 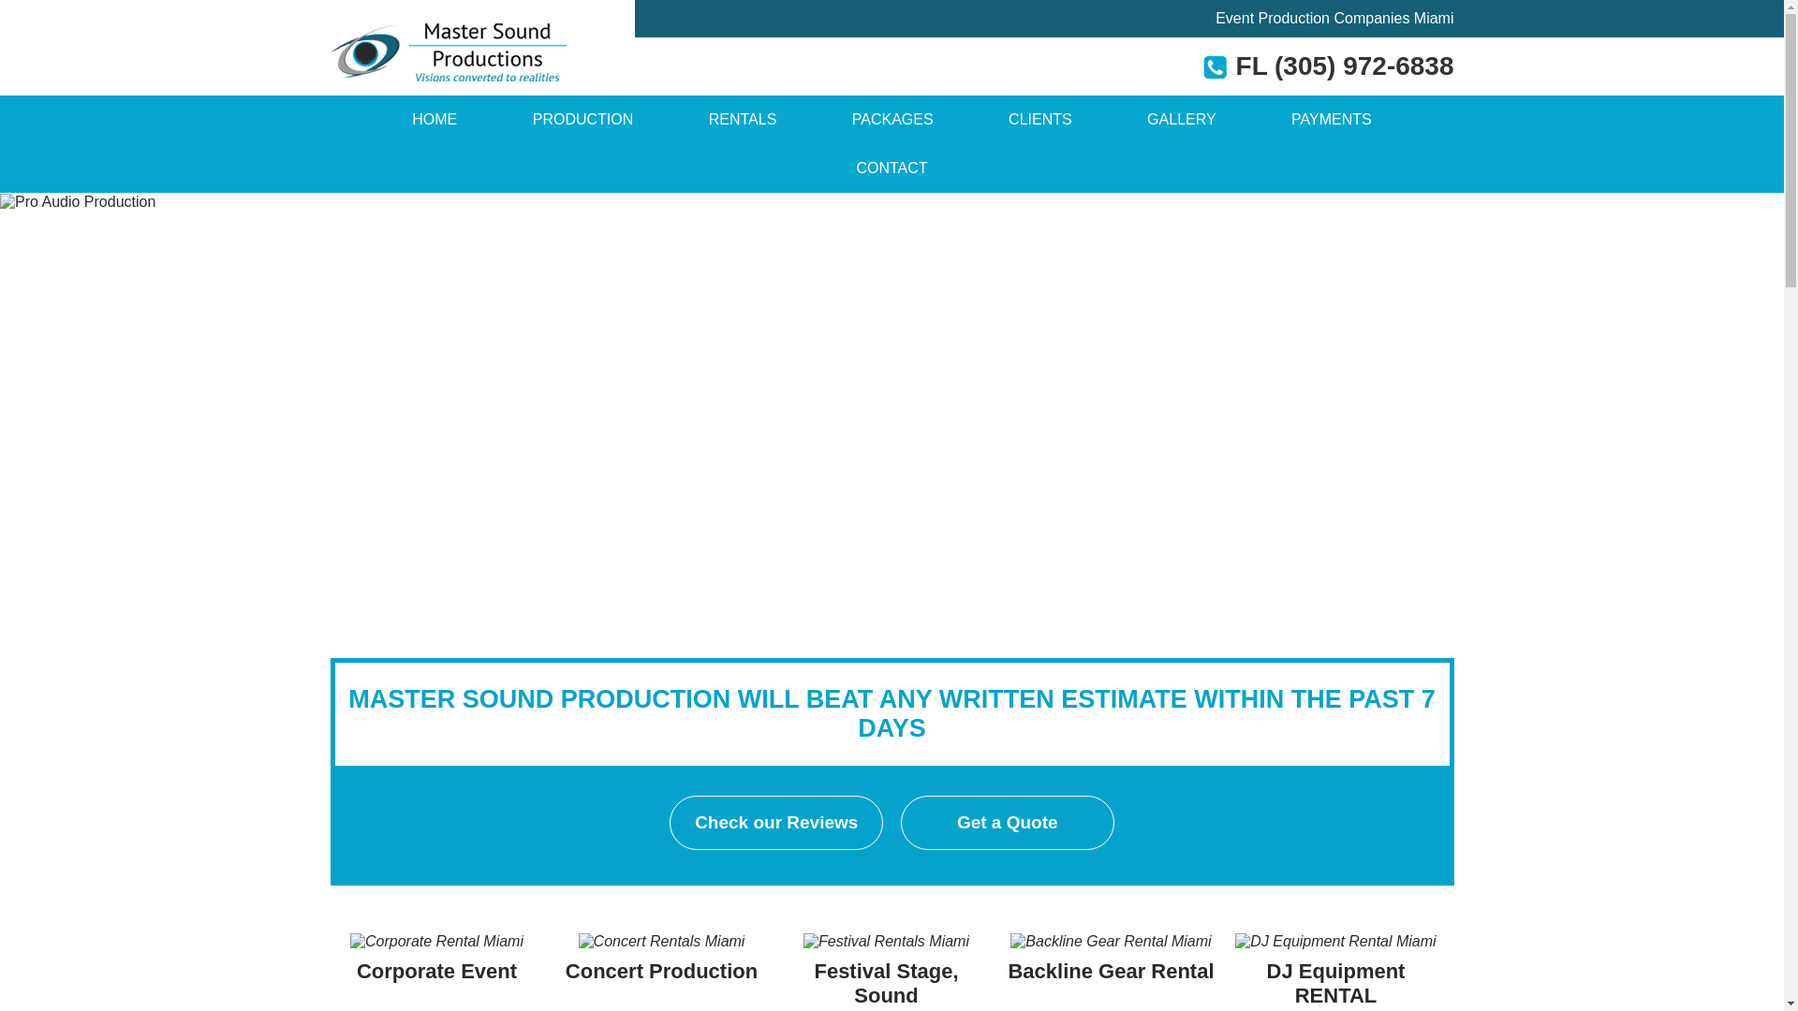 What do you see at coordinates (1181, 120) in the screenshot?
I see `GALLERY` at bounding box center [1181, 120].